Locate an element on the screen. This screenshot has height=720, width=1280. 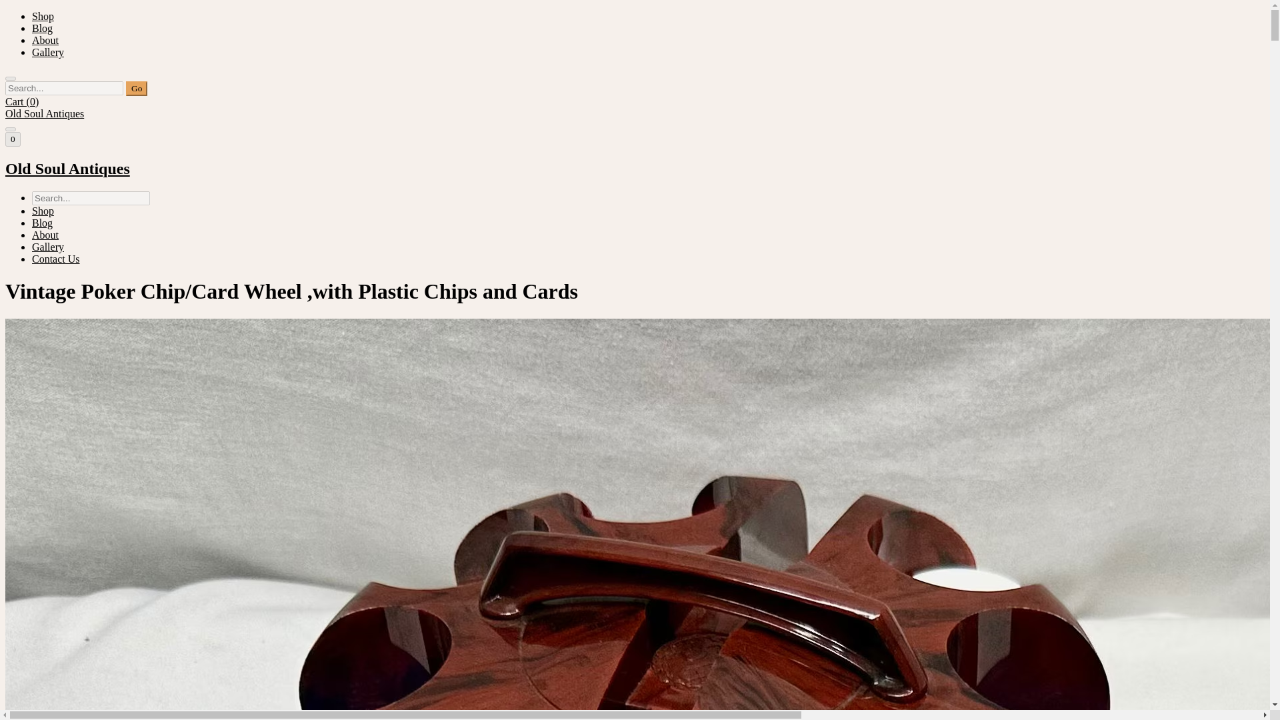
Shop is located at coordinates (43, 16).